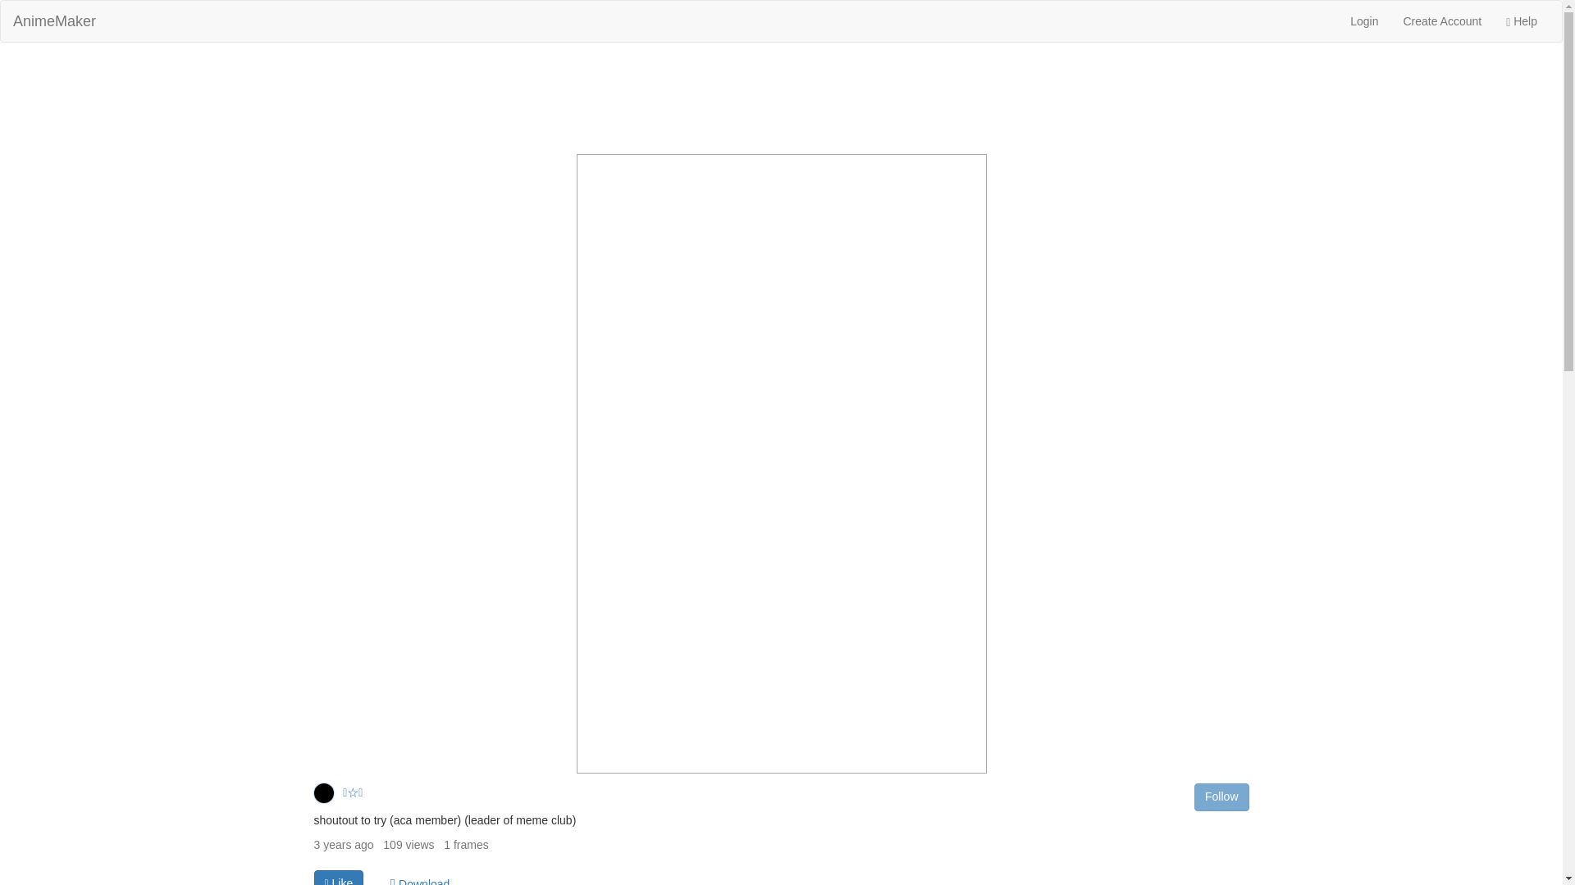 The image size is (1575, 885). Describe the element at coordinates (420, 877) in the screenshot. I see `Download` at that location.